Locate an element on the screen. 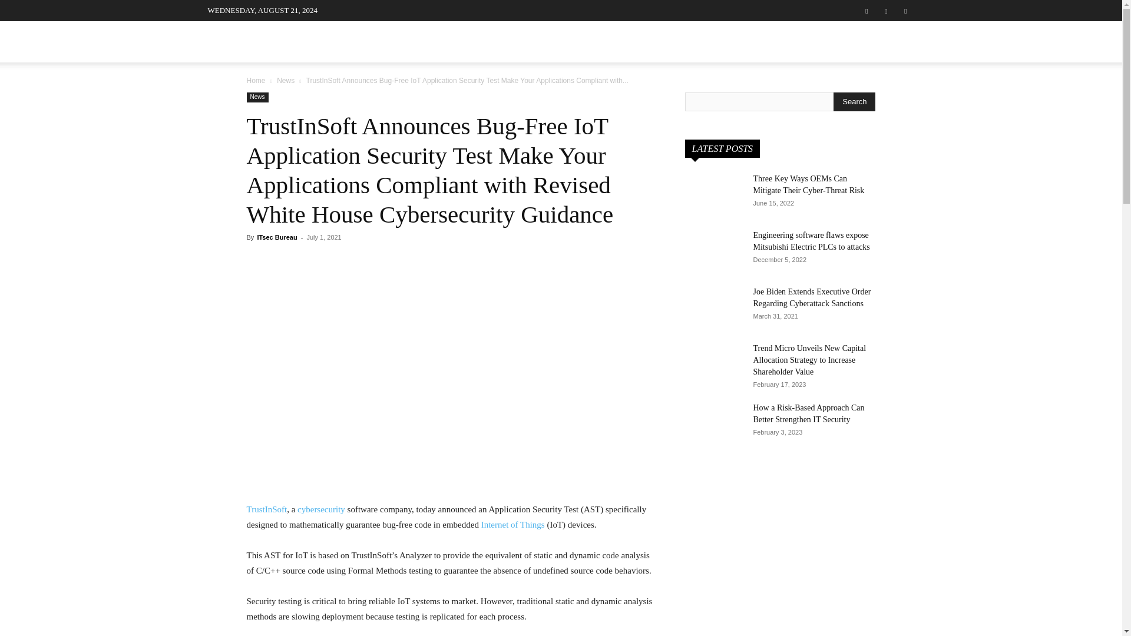  INTERVIEWS is located at coordinates (404, 41).